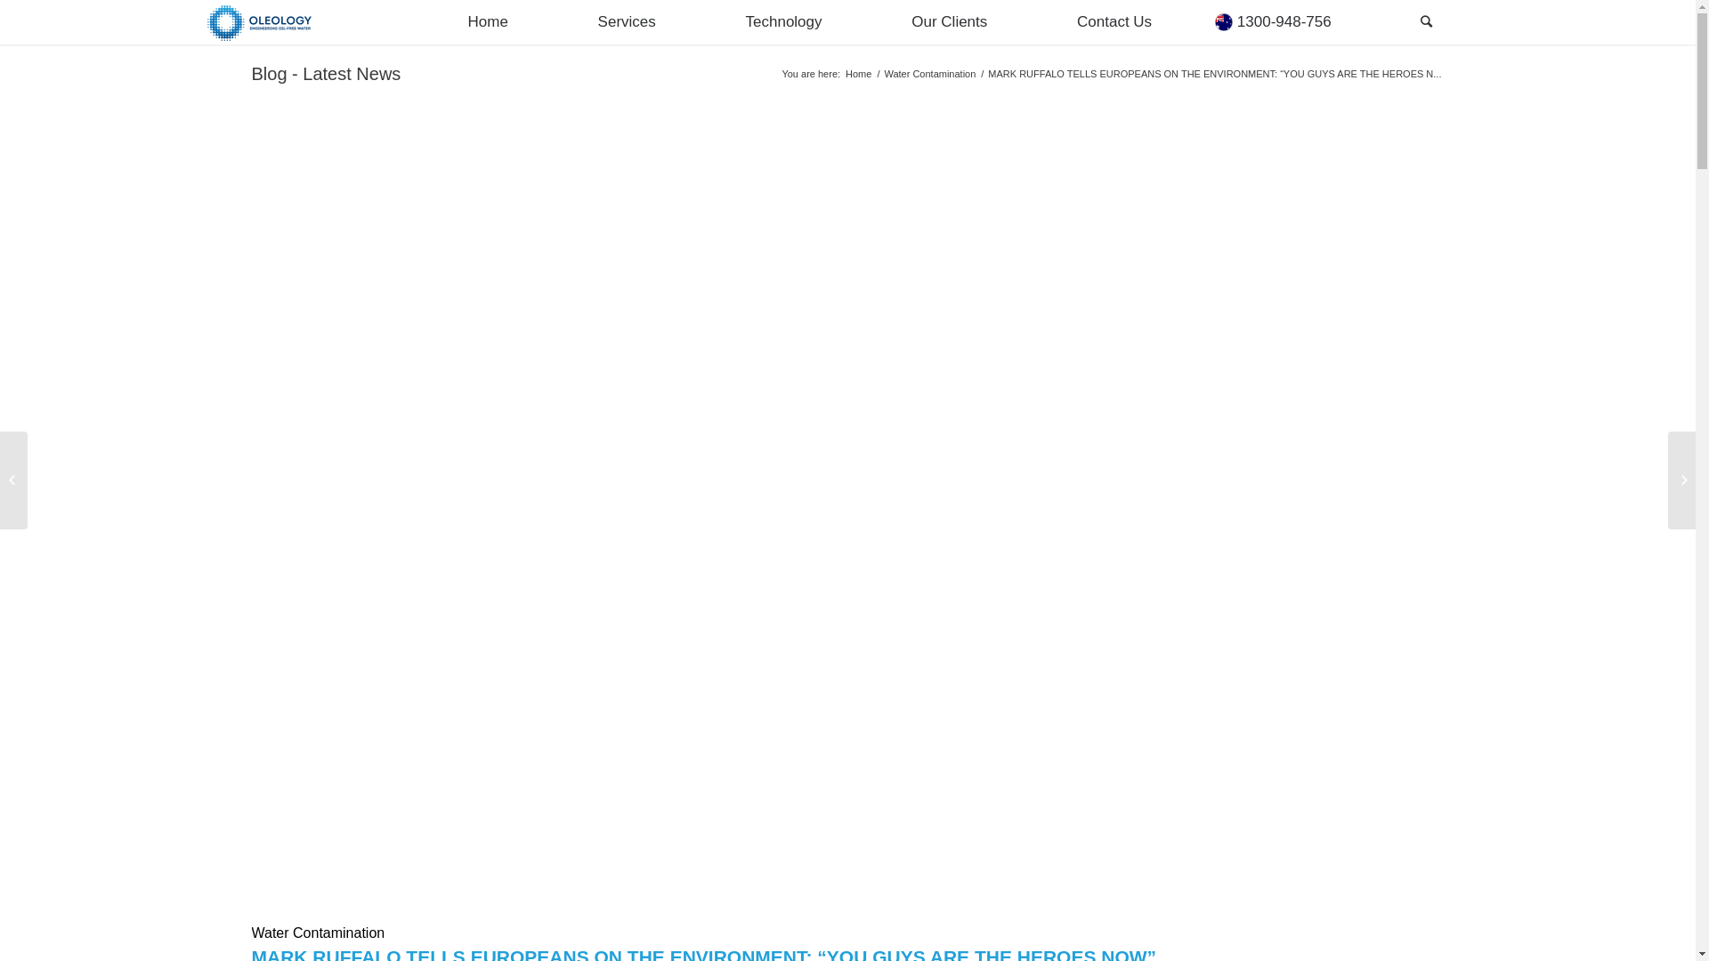  I want to click on Water Contamination, so click(929, 75).